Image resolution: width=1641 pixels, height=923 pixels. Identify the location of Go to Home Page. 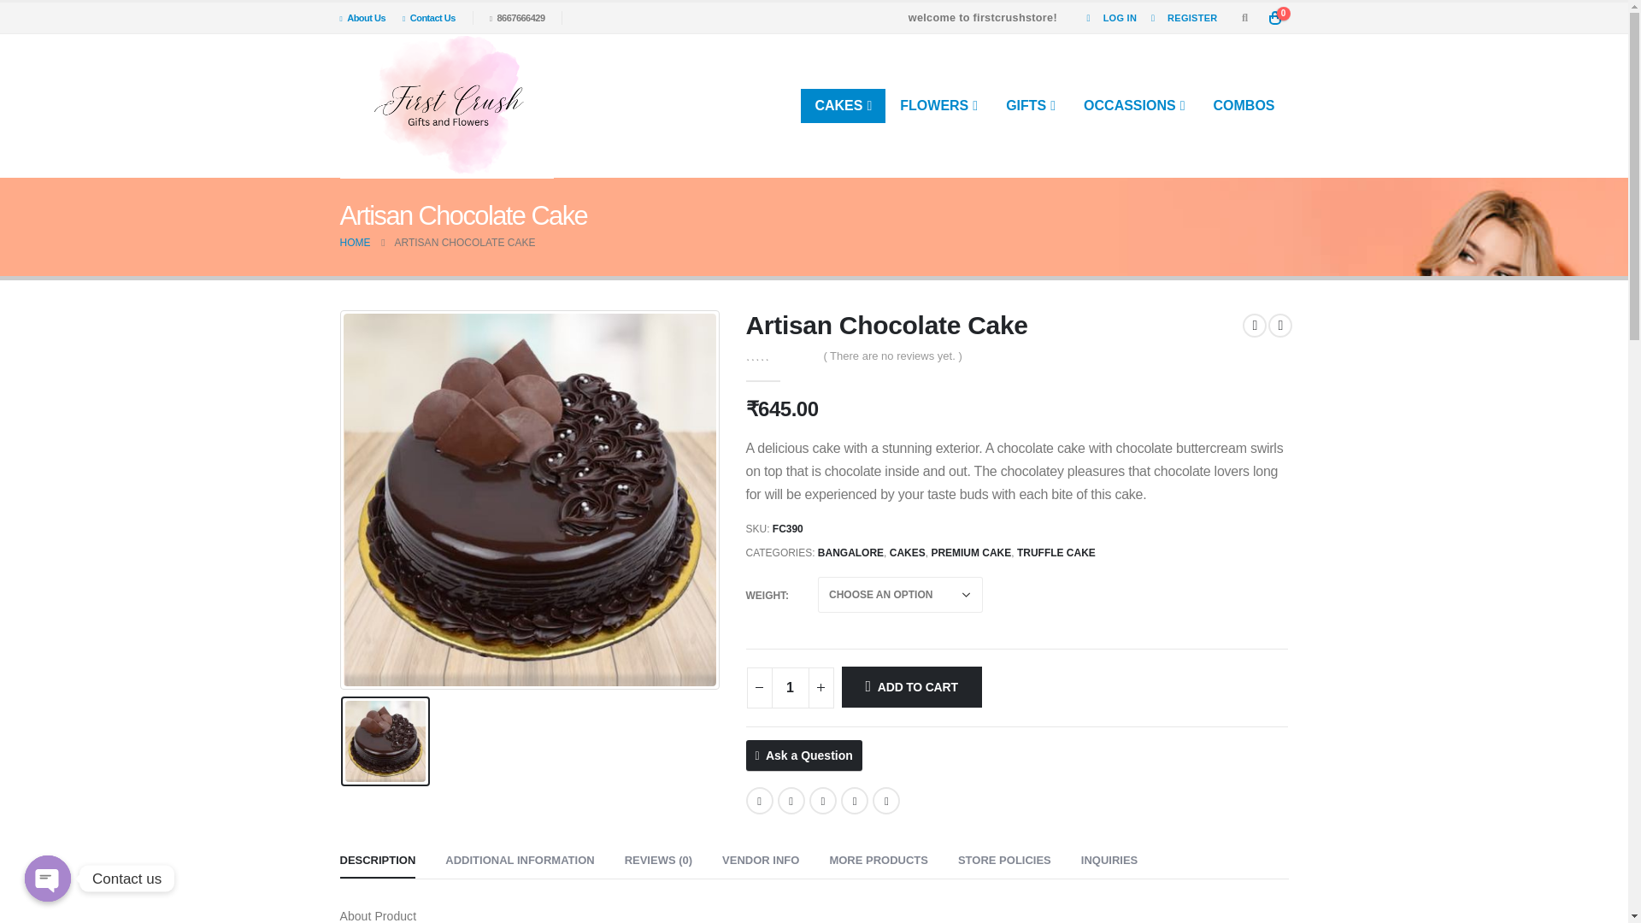
(355, 243).